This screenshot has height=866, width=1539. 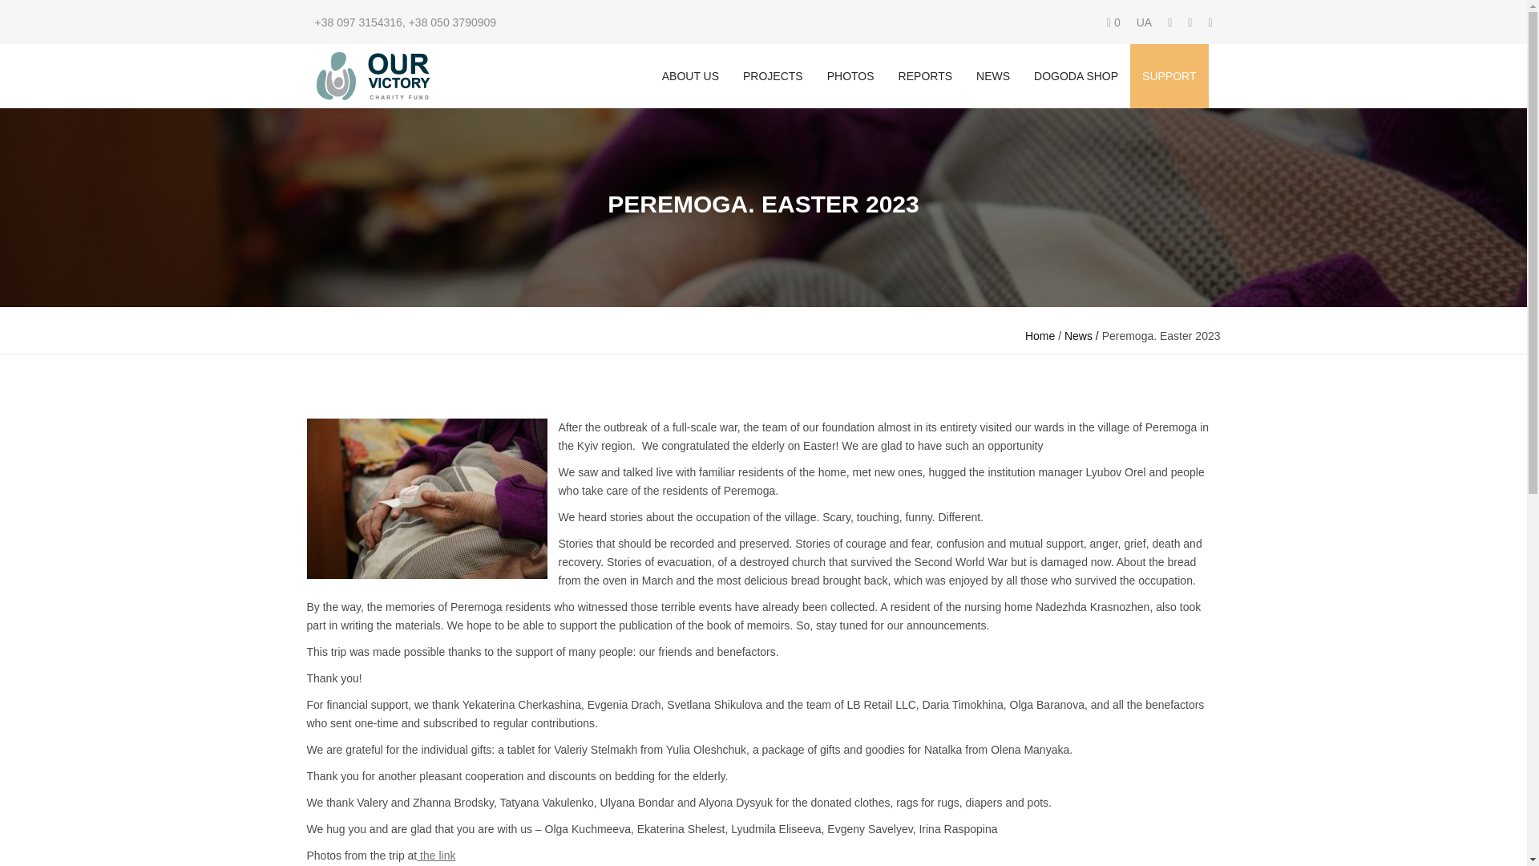 I want to click on Support, so click(x=1169, y=76).